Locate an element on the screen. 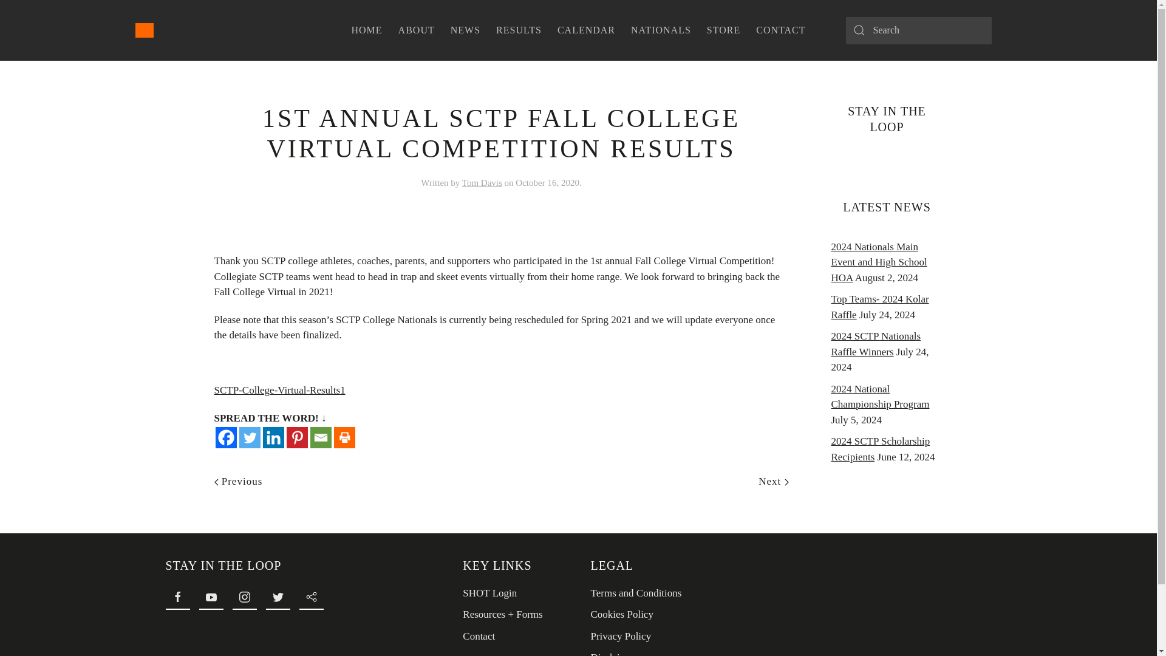 Image resolution: width=1166 pixels, height=656 pixels. STAY IN THE LOOP is located at coordinates (293, 565).